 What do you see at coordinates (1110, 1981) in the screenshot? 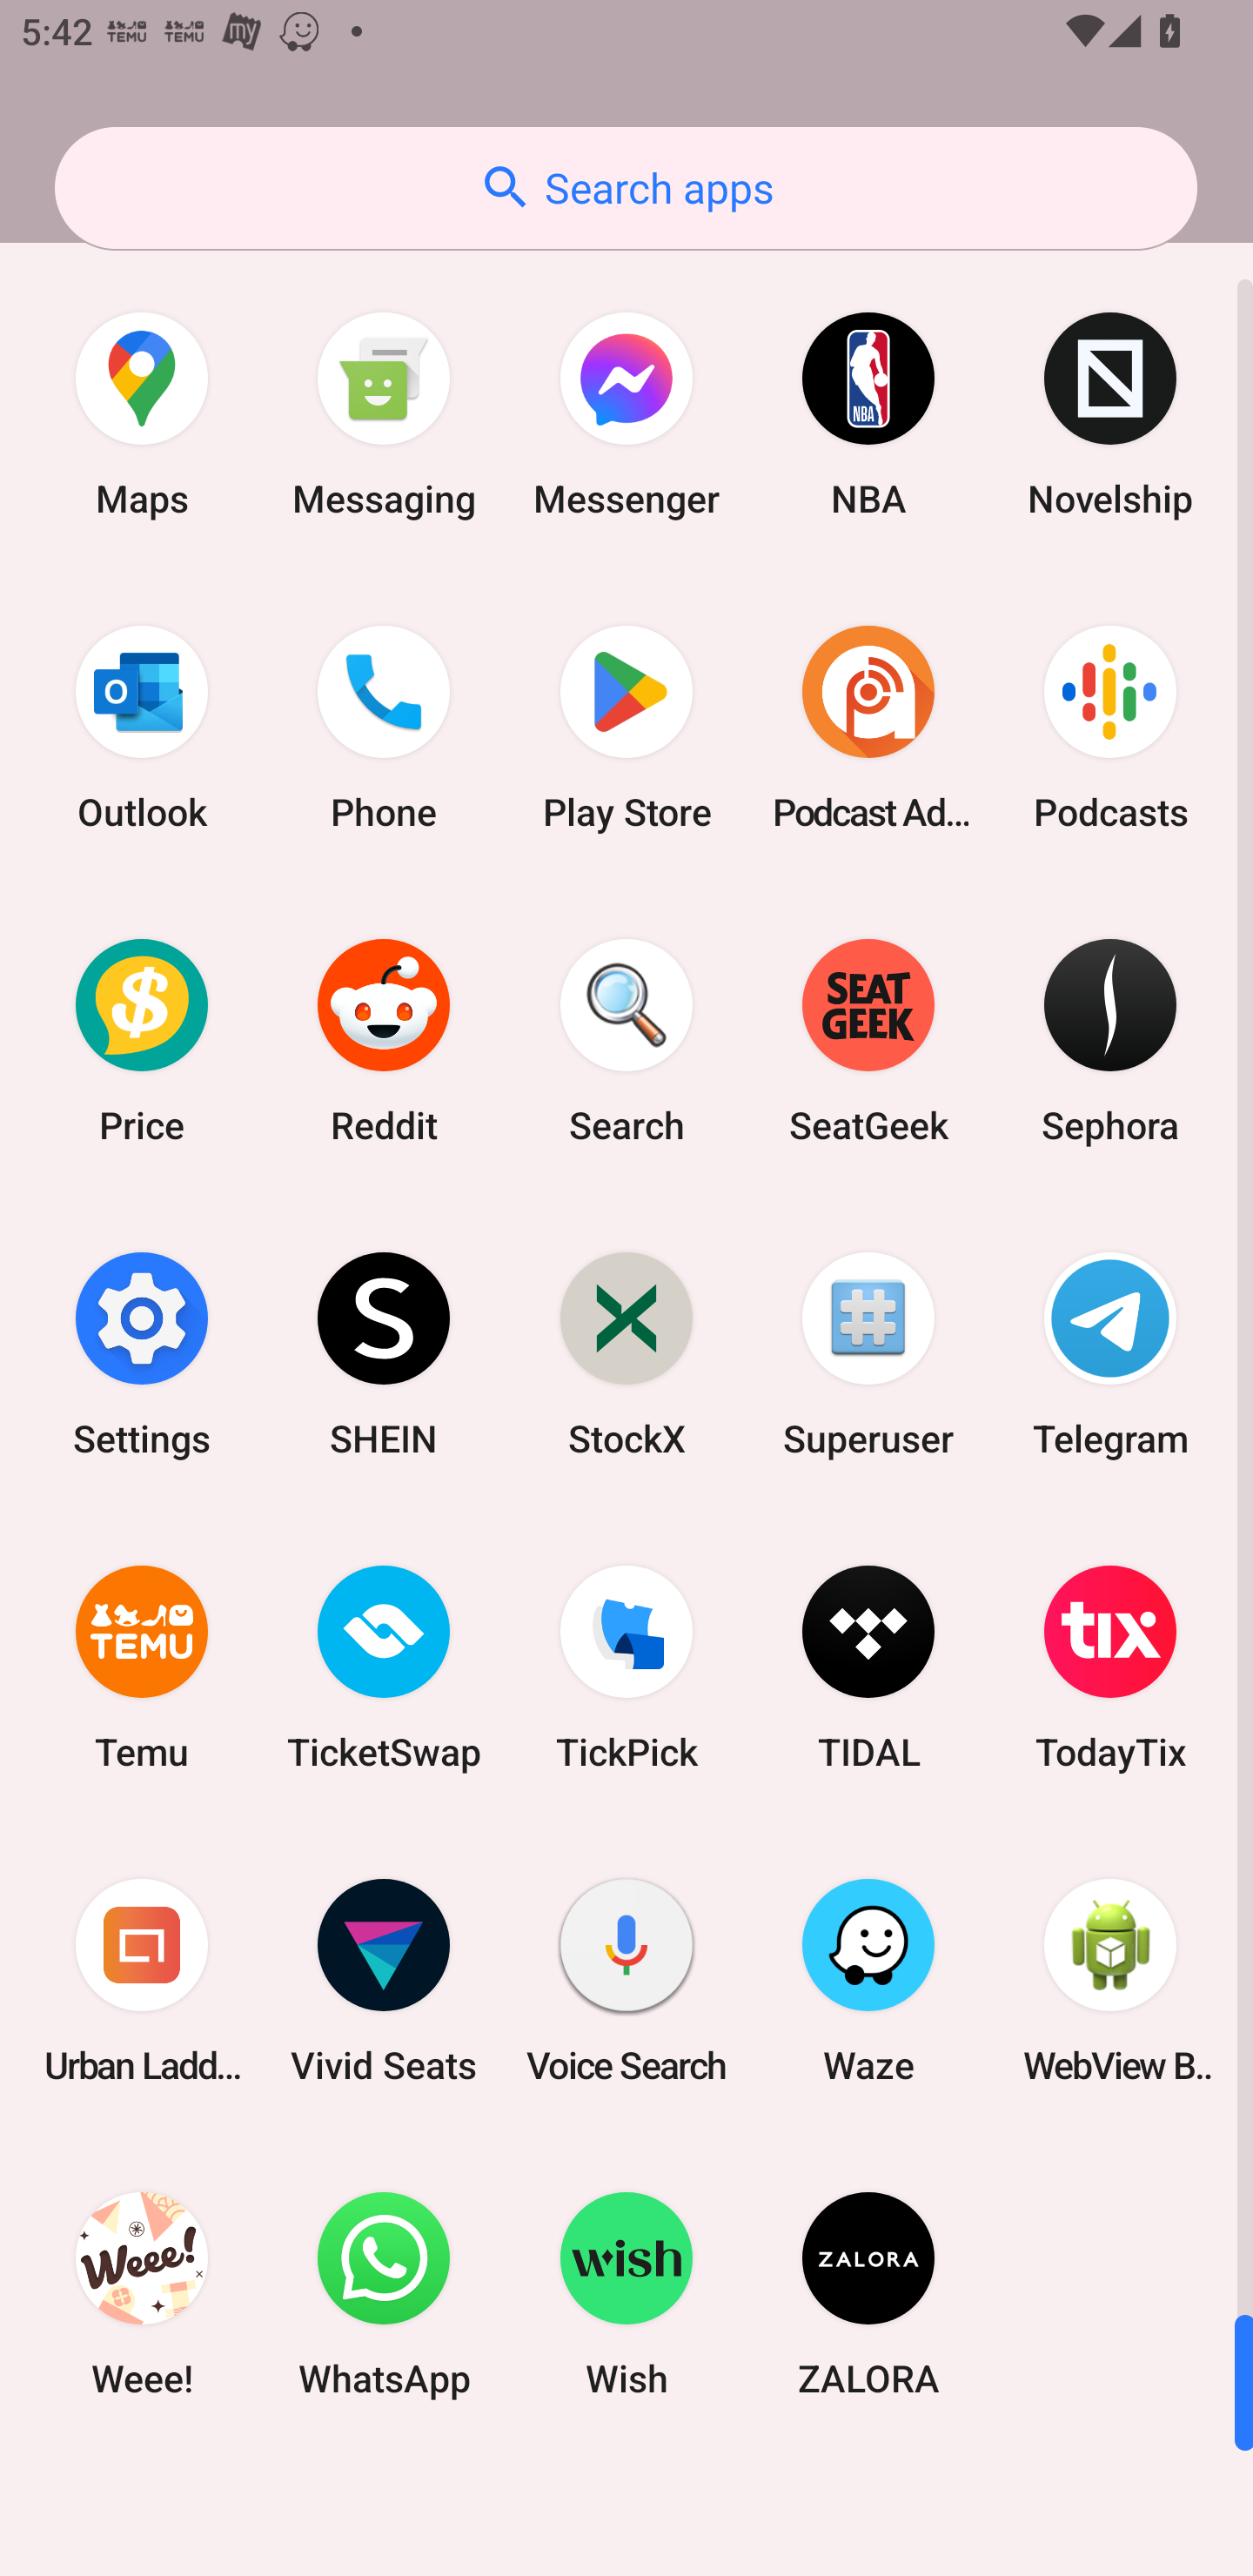
I see `WebView Browser Tester` at bounding box center [1110, 1981].